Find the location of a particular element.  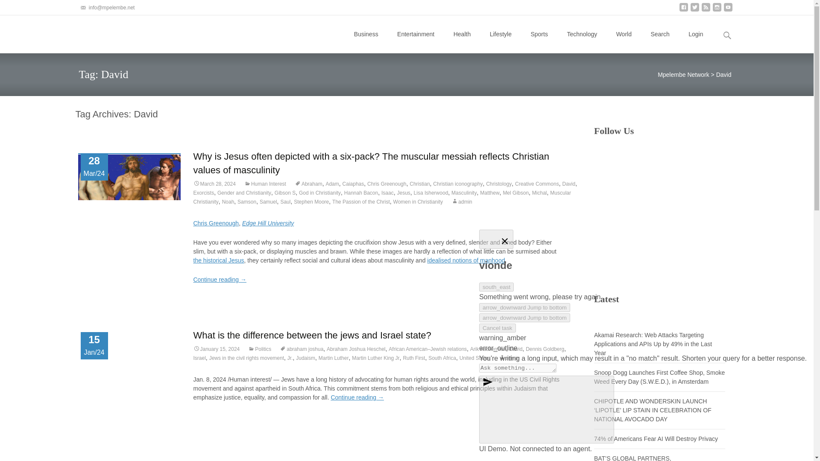

Mpelembe Network is located at coordinates (104, 32).